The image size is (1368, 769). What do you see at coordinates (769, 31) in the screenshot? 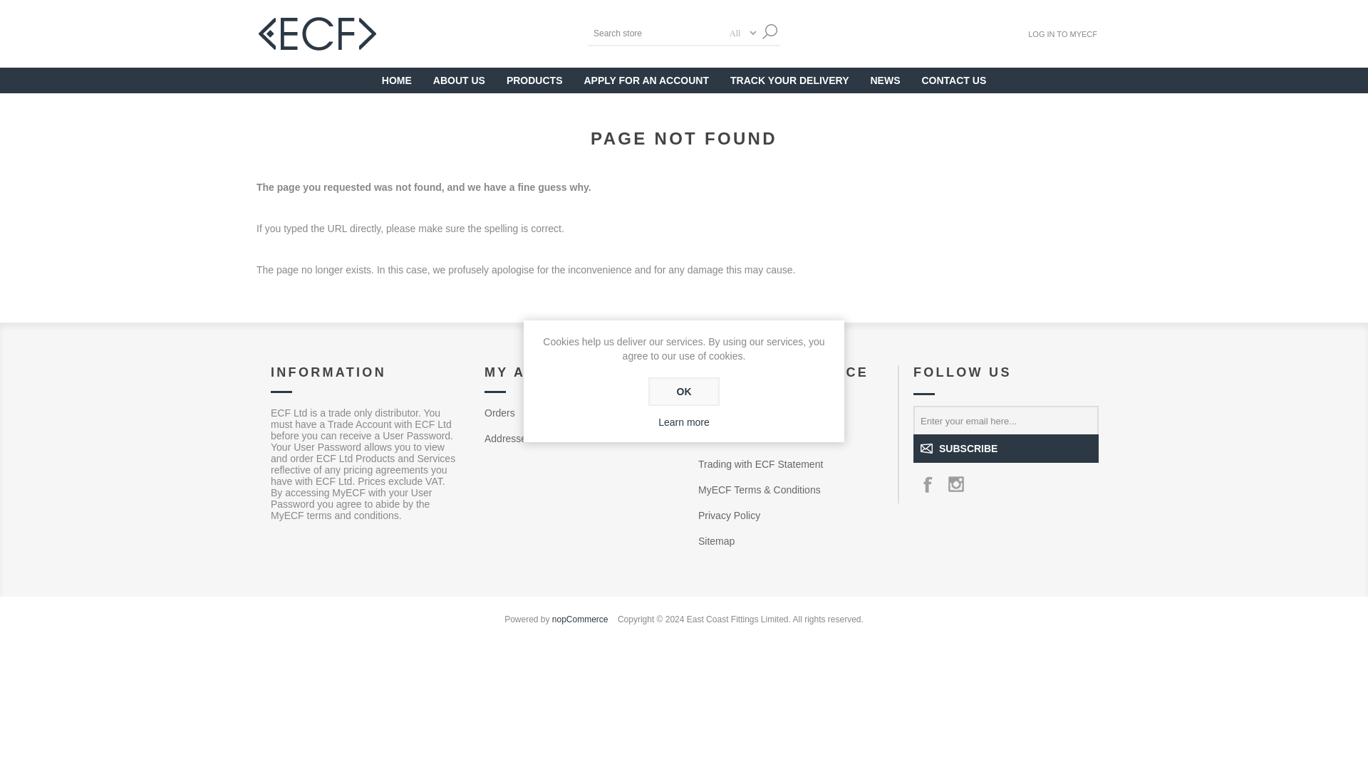
I see `Search` at bounding box center [769, 31].